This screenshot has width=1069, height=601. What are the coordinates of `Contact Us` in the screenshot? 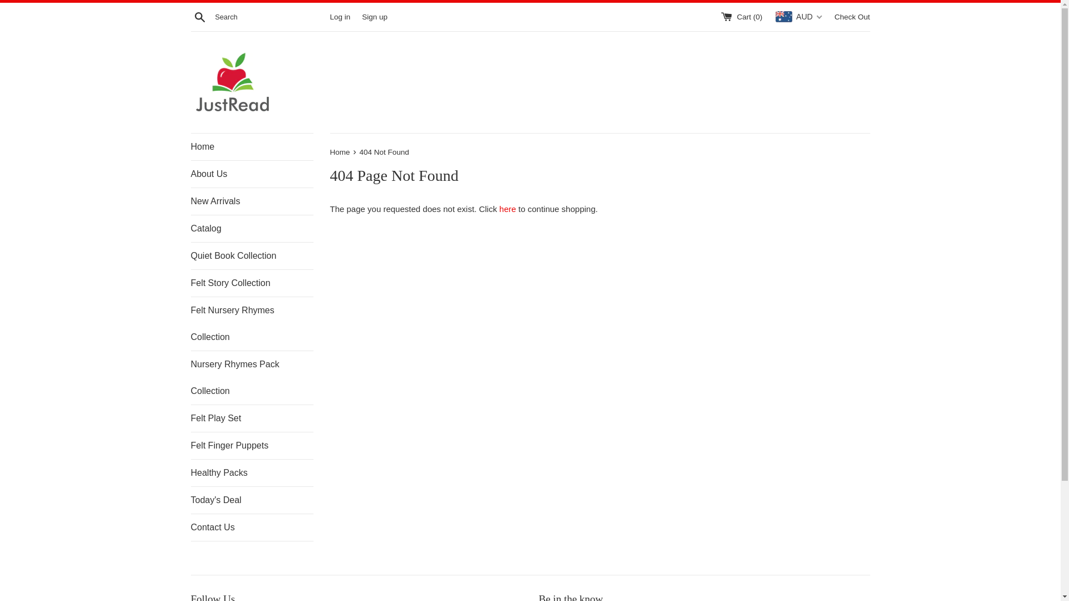 It's located at (252, 528).